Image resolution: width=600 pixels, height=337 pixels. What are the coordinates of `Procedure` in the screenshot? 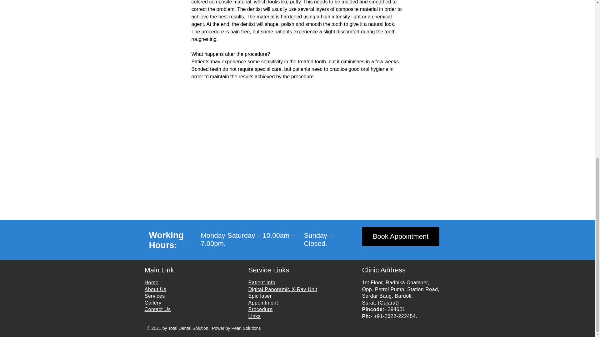 It's located at (260, 309).